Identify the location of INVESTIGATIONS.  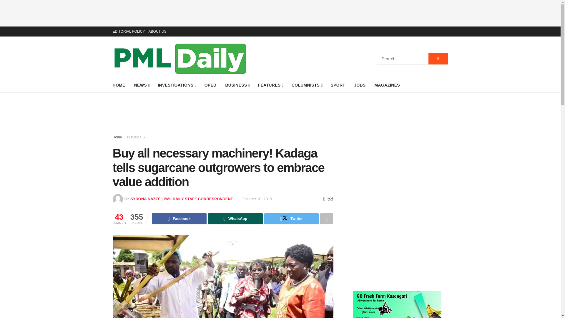
(177, 85).